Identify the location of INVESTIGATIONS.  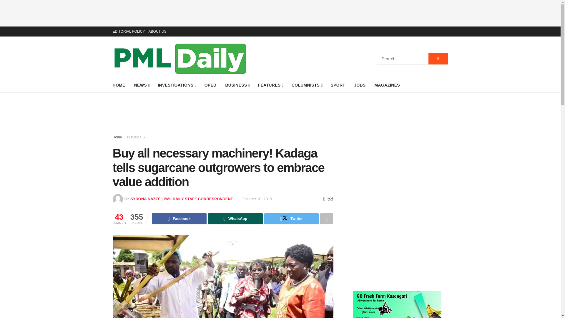
(177, 85).